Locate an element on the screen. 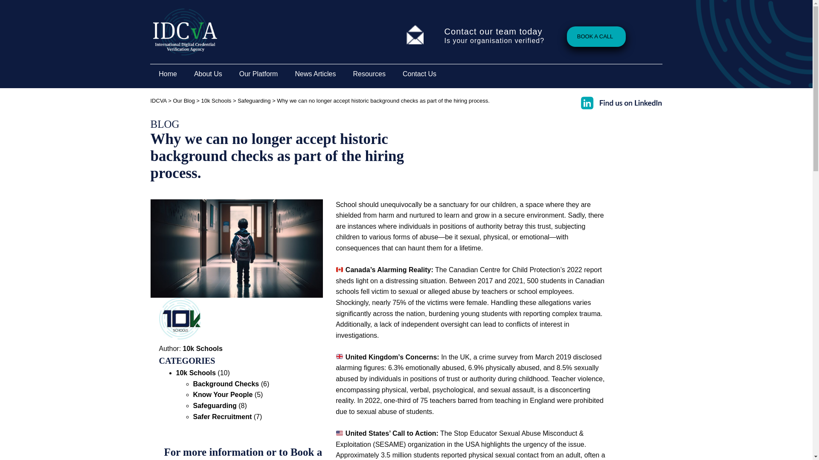  Contact Us is located at coordinates (419, 74).